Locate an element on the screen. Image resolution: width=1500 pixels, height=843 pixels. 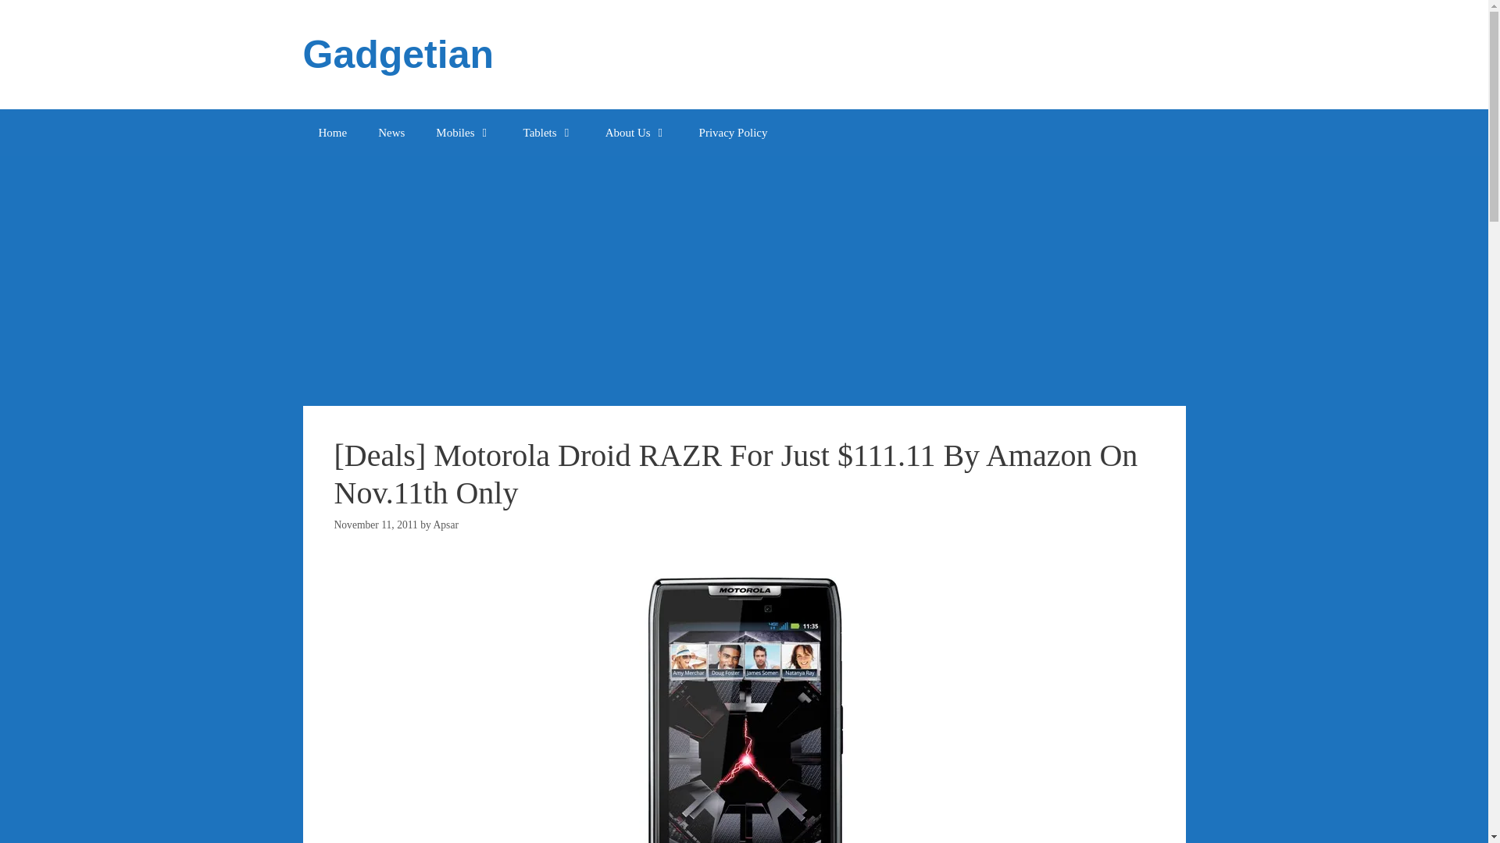
News is located at coordinates (391, 133).